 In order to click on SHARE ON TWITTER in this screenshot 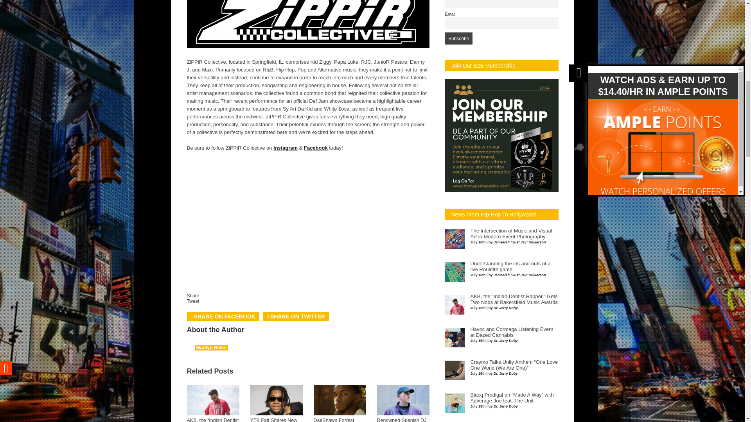, I will do `click(296, 316)`.